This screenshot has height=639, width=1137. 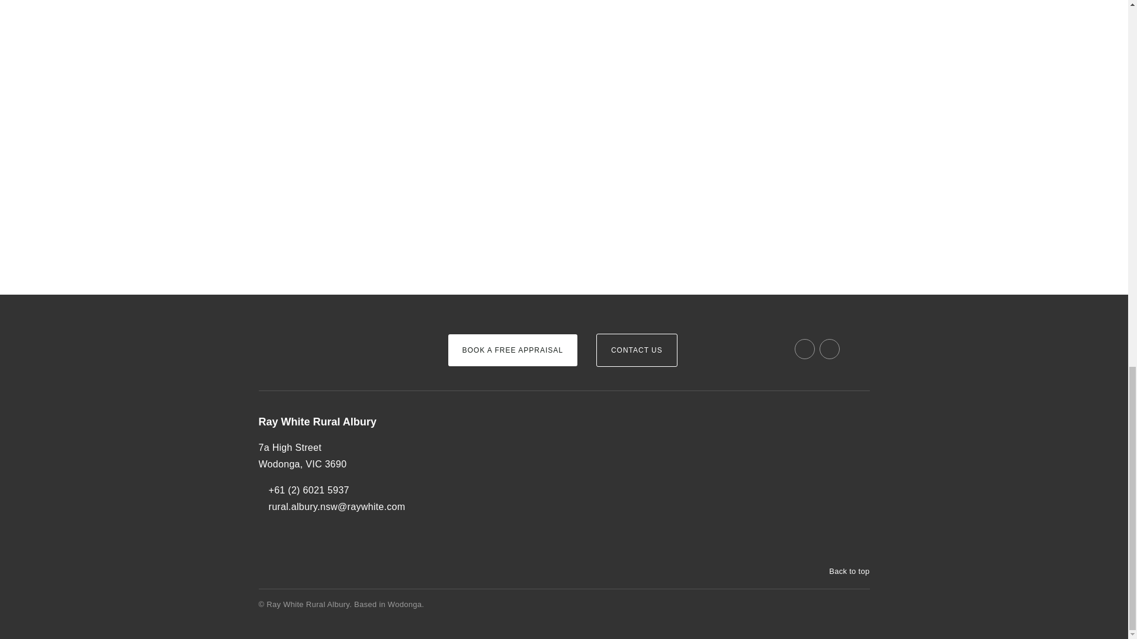 I want to click on CONTACT US, so click(x=637, y=350).